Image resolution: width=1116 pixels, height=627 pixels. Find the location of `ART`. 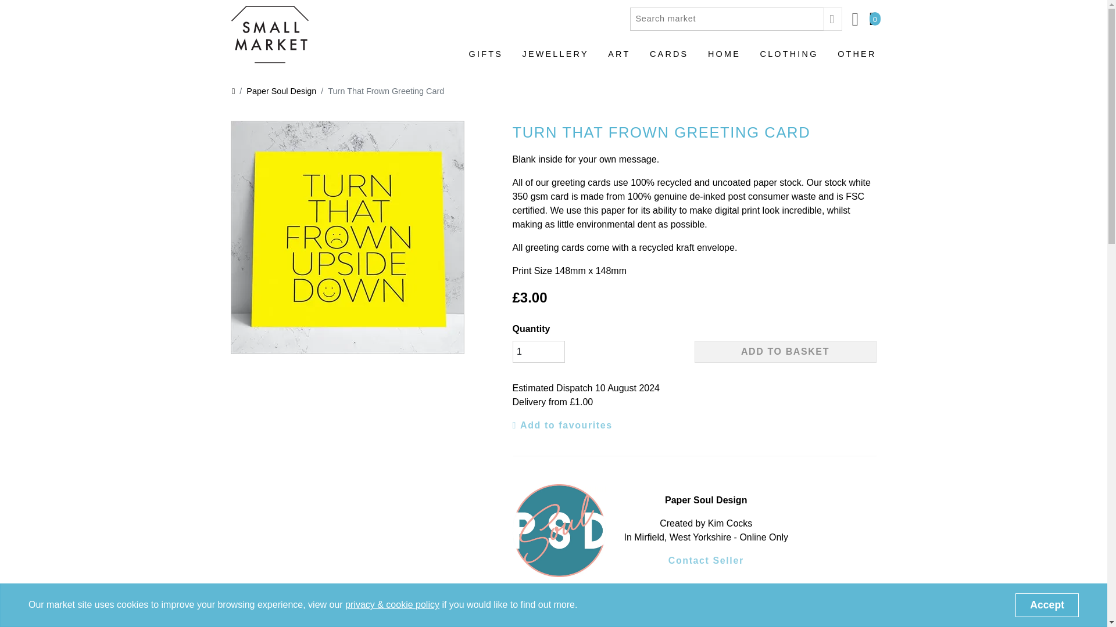

ART is located at coordinates (619, 59).